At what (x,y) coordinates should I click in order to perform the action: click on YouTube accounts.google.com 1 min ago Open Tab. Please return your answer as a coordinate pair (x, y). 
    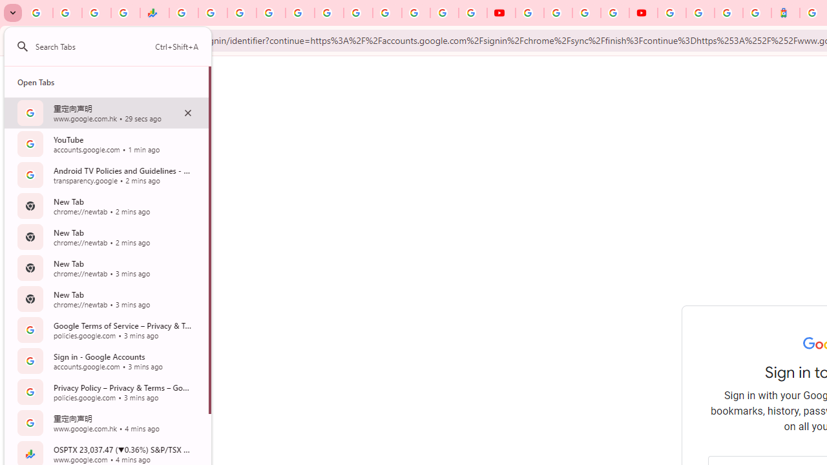
    Looking at the image, I should click on (106, 143).